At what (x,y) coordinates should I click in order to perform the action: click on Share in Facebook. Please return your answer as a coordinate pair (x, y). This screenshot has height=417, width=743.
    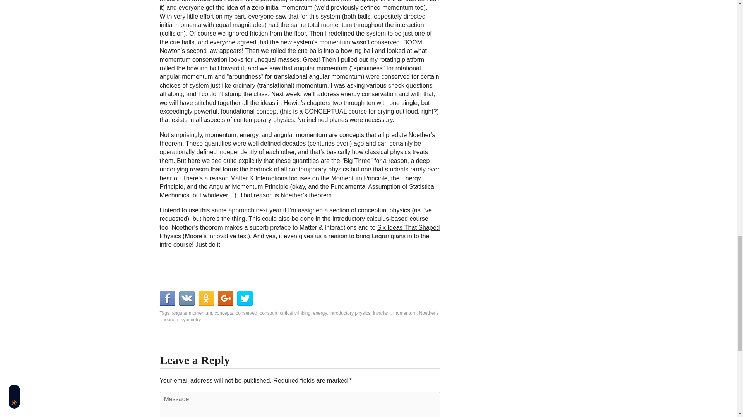
    Looking at the image, I should click on (167, 298).